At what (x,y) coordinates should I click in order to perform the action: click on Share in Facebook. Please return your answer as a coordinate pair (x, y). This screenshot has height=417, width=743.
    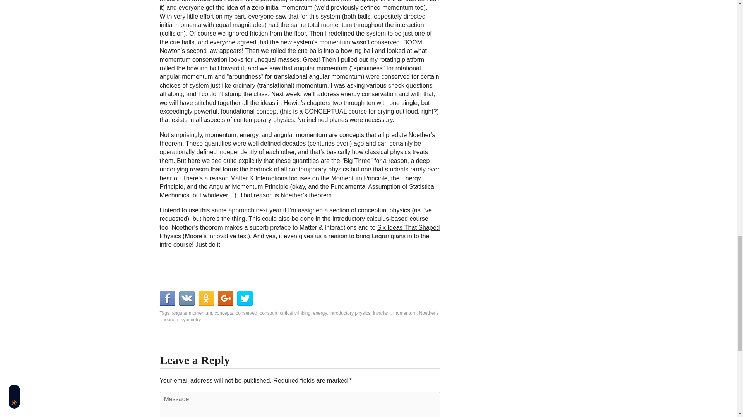
    Looking at the image, I should click on (167, 298).